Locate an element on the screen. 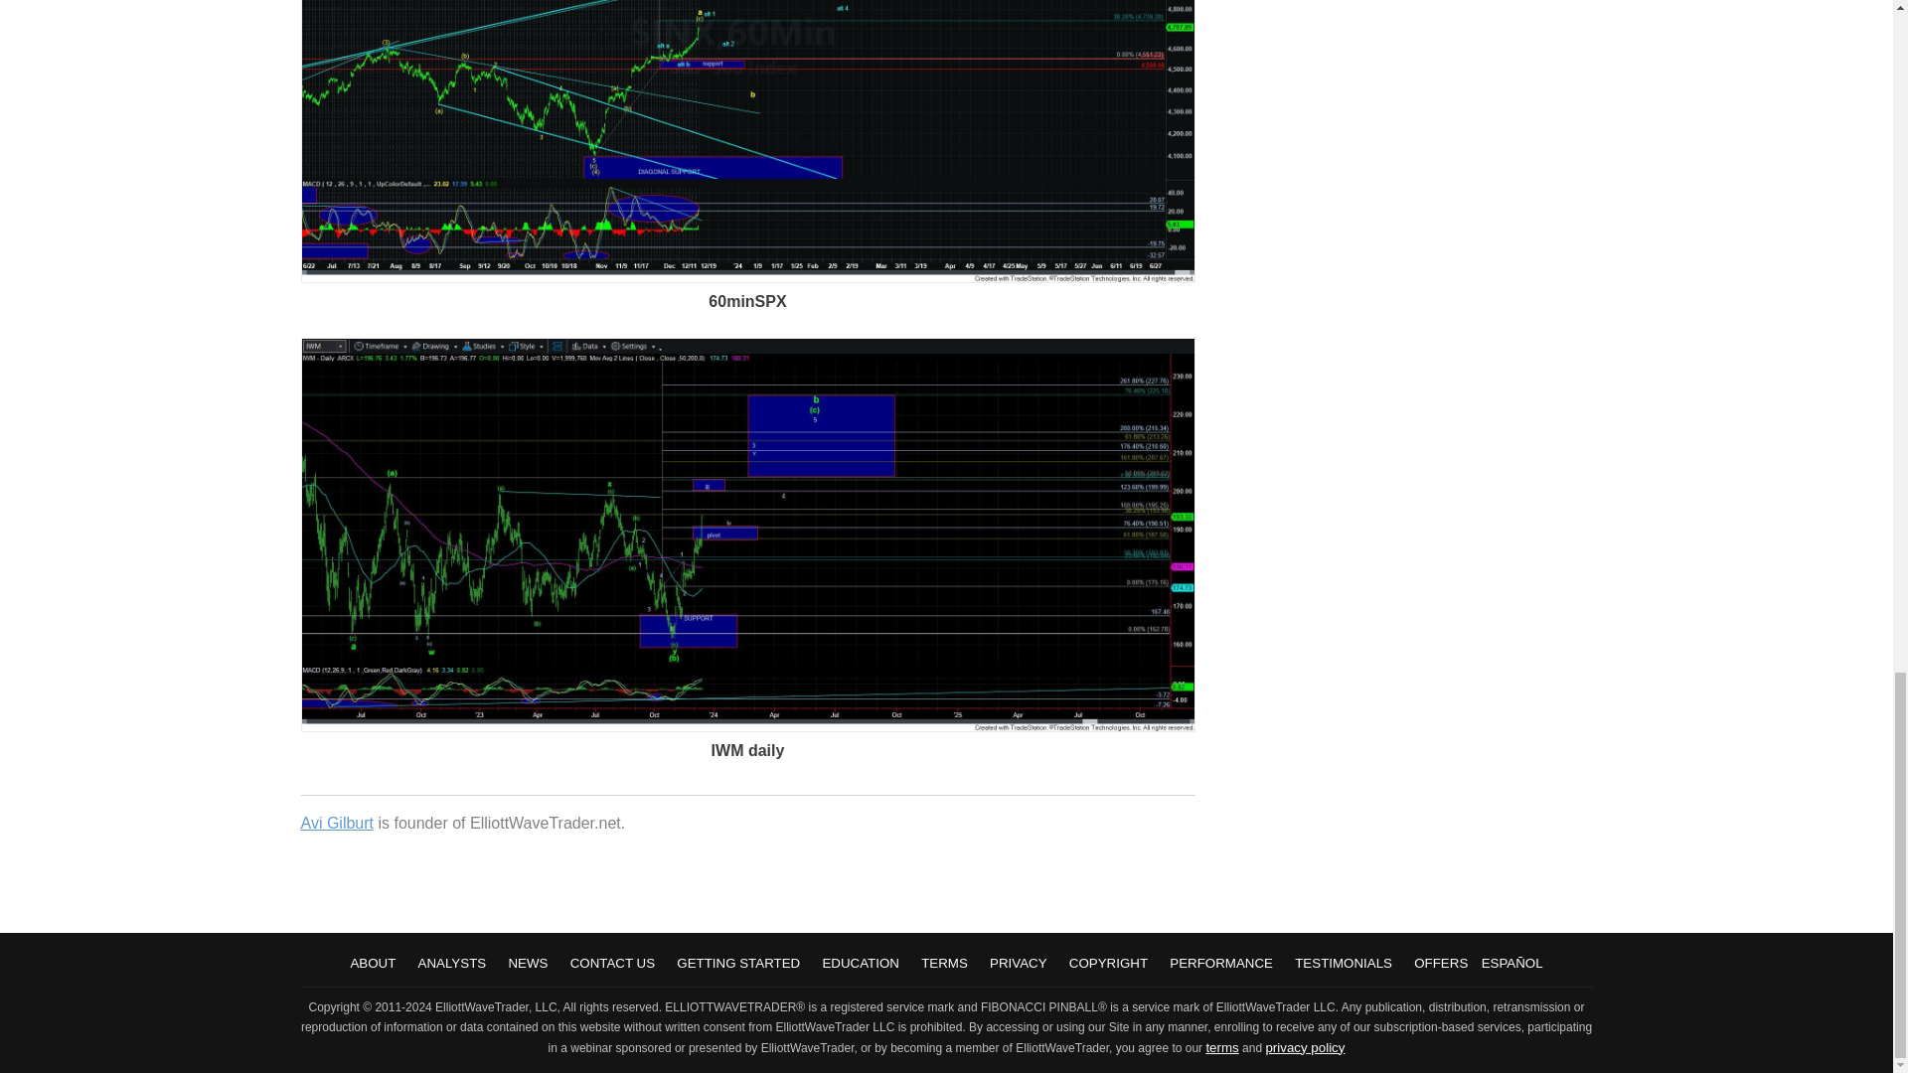  EDUCATION is located at coordinates (861, 964).